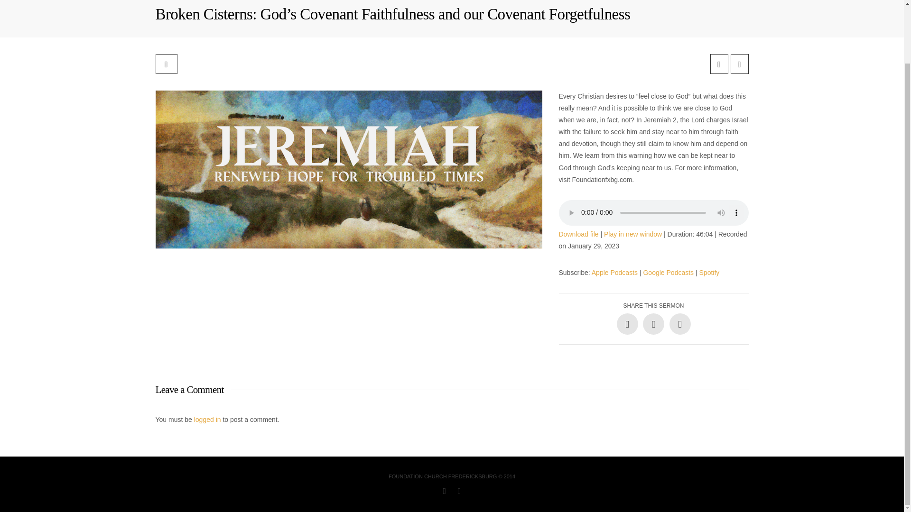 This screenshot has height=512, width=911. I want to click on Play in new window, so click(633, 234).